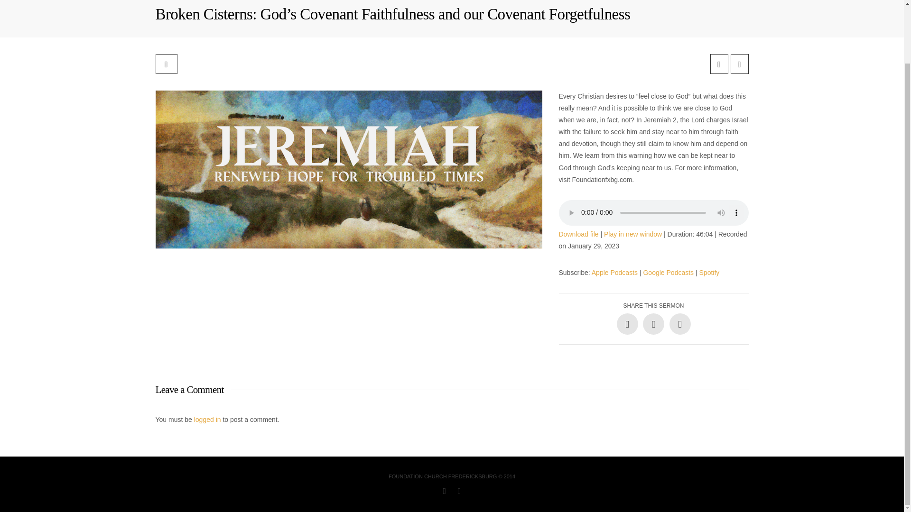 This screenshot has height=512, width=911. I want to click on Play in new window, so click(633, 234).